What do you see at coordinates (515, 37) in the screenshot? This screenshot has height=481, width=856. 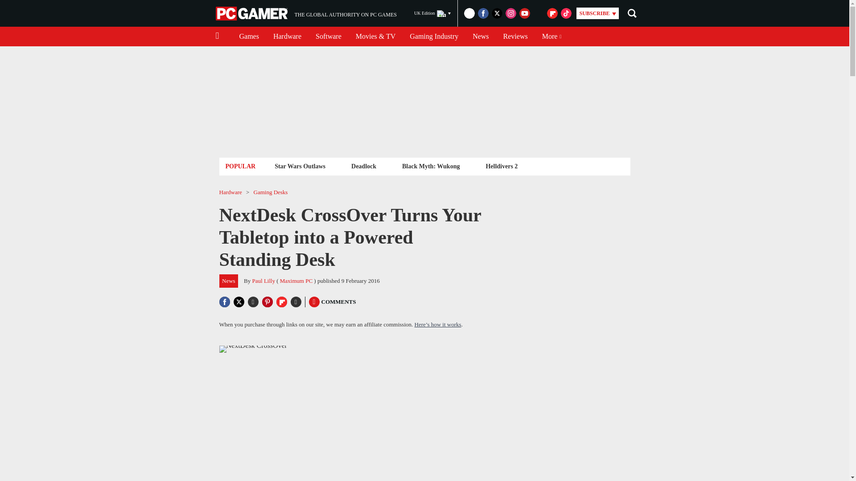 I see `Reviews` at bounding box center [515, 37].